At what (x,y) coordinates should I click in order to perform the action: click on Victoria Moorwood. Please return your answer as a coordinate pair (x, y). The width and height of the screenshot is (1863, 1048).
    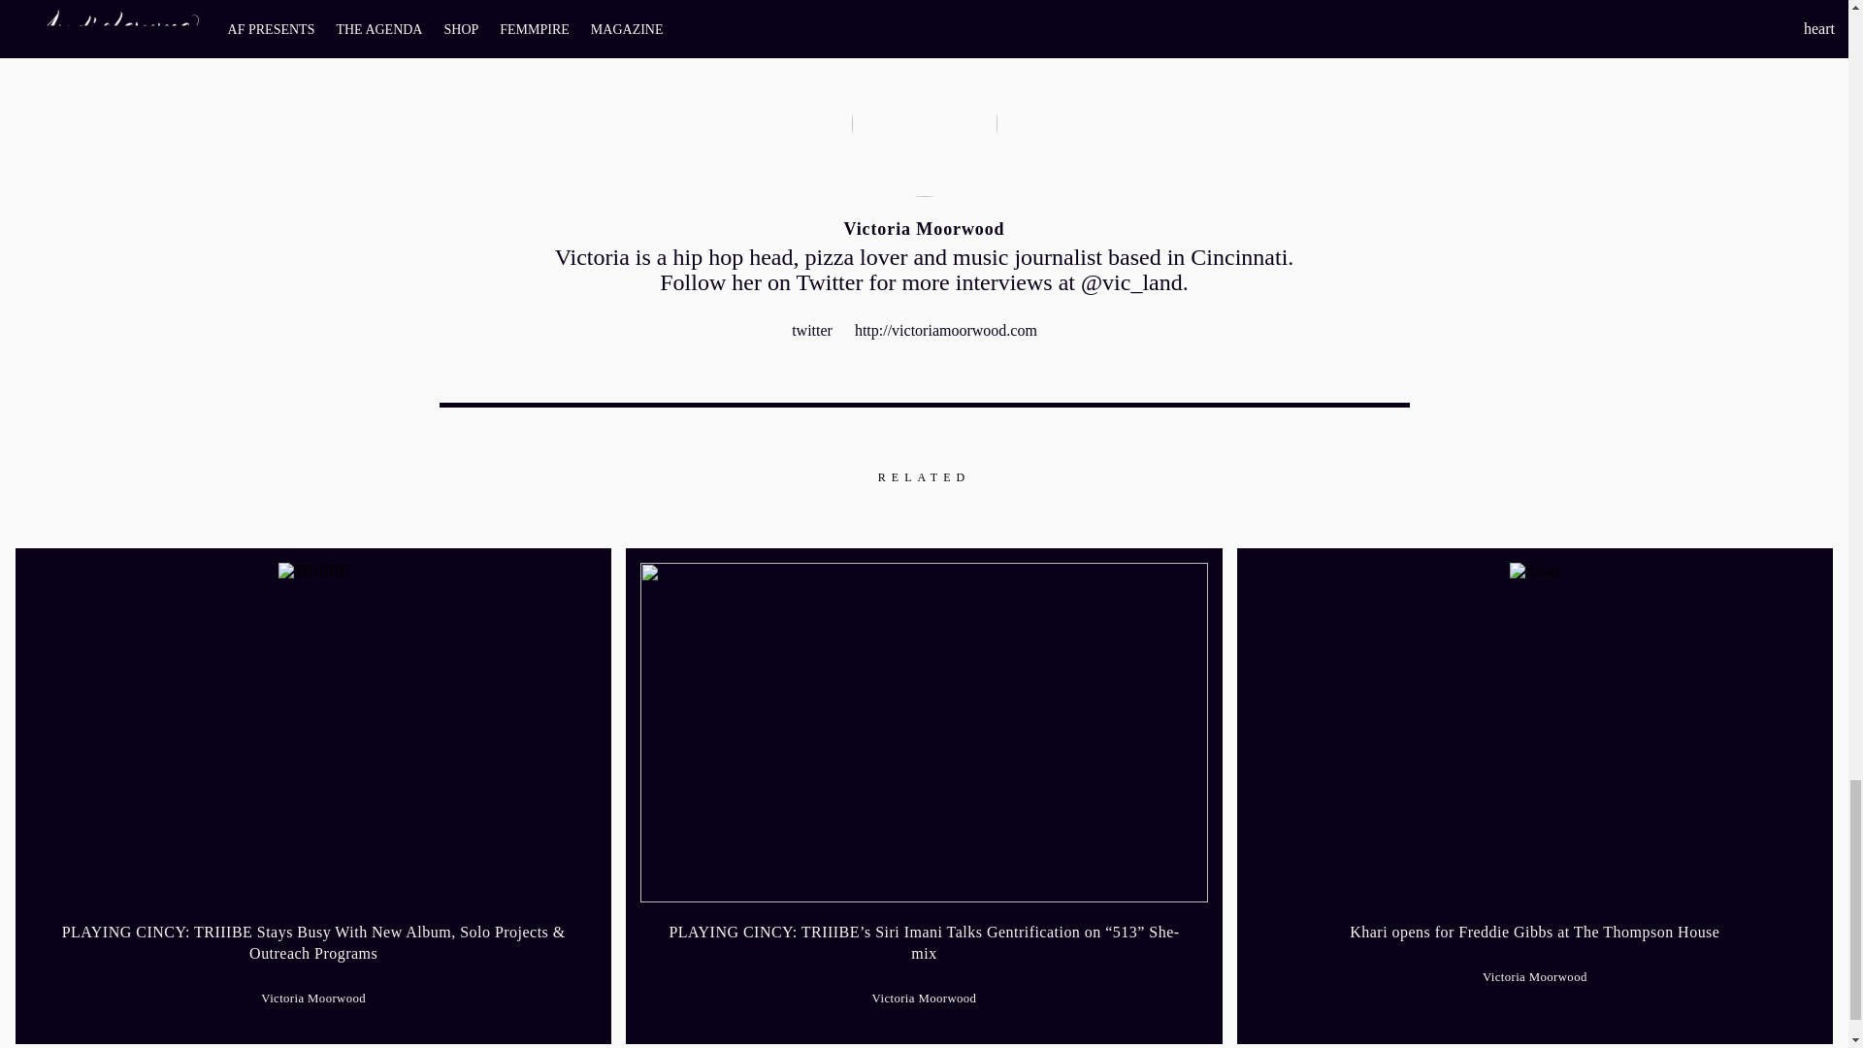
    Looking at the image, I should click on (312, 998).